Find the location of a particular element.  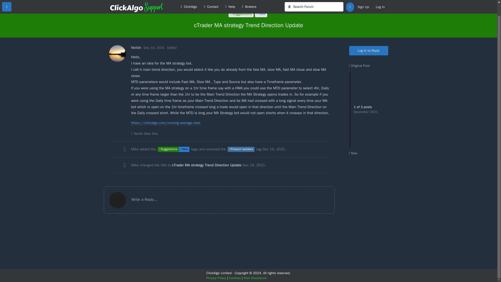

Suggestions is located at coordinates (168, 149).